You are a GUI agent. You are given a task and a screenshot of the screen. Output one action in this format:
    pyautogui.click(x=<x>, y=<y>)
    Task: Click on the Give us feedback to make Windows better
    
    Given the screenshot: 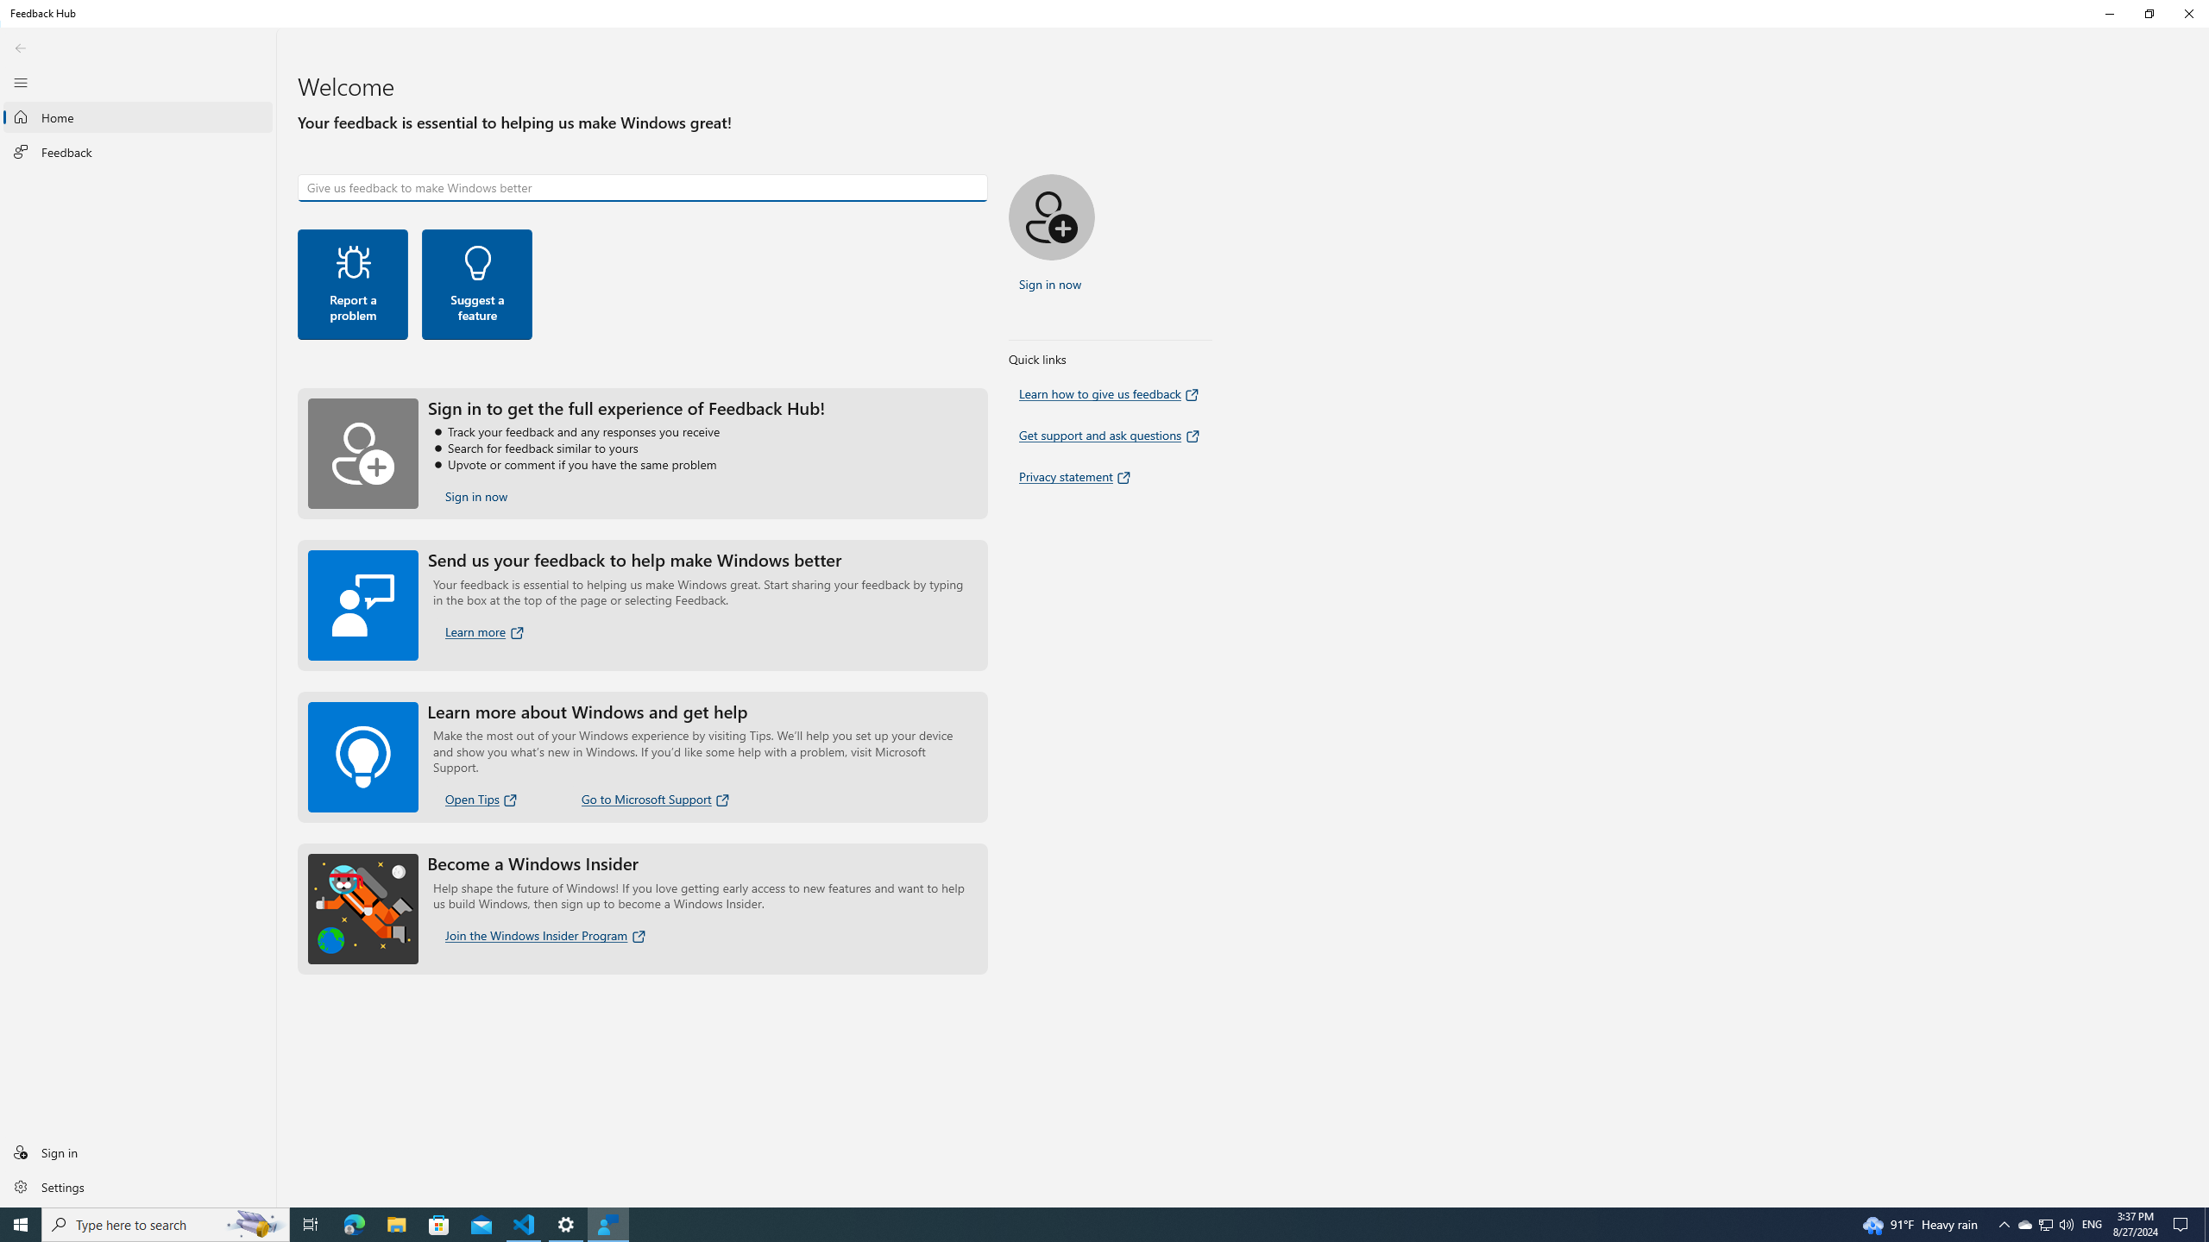 What is the action you would take?
    pyautogui.click(x=642, y=187)
    